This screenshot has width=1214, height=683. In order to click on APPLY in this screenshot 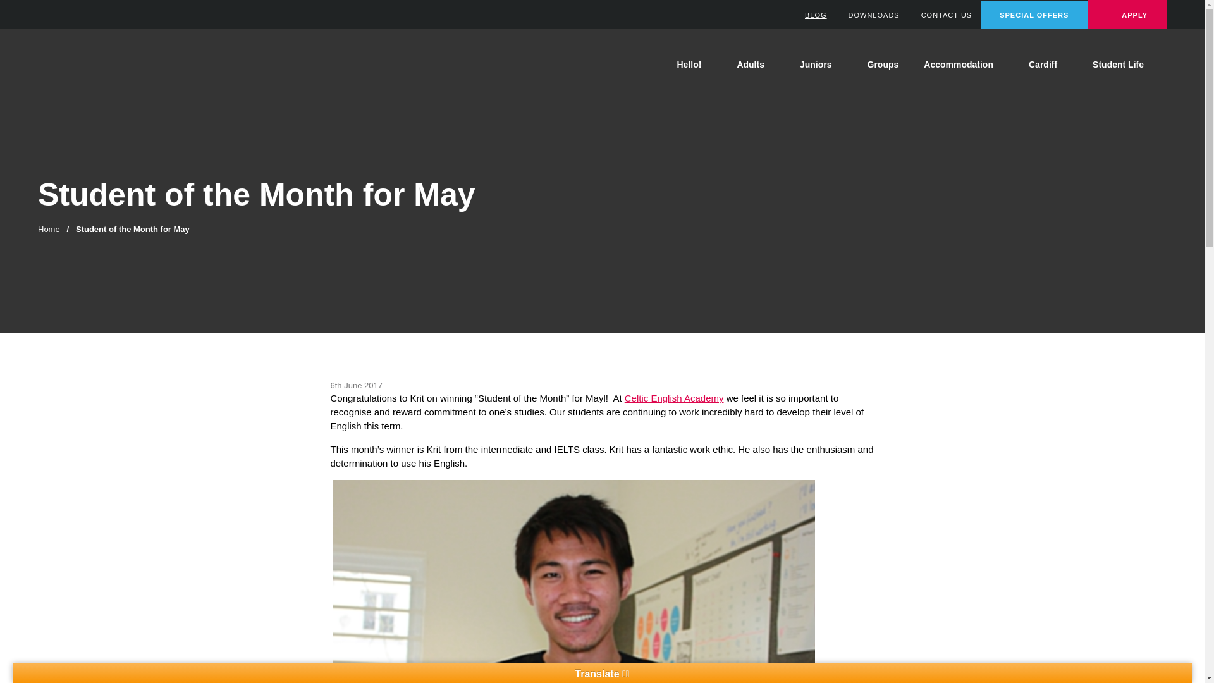, I will do `click(1127, 15)`.